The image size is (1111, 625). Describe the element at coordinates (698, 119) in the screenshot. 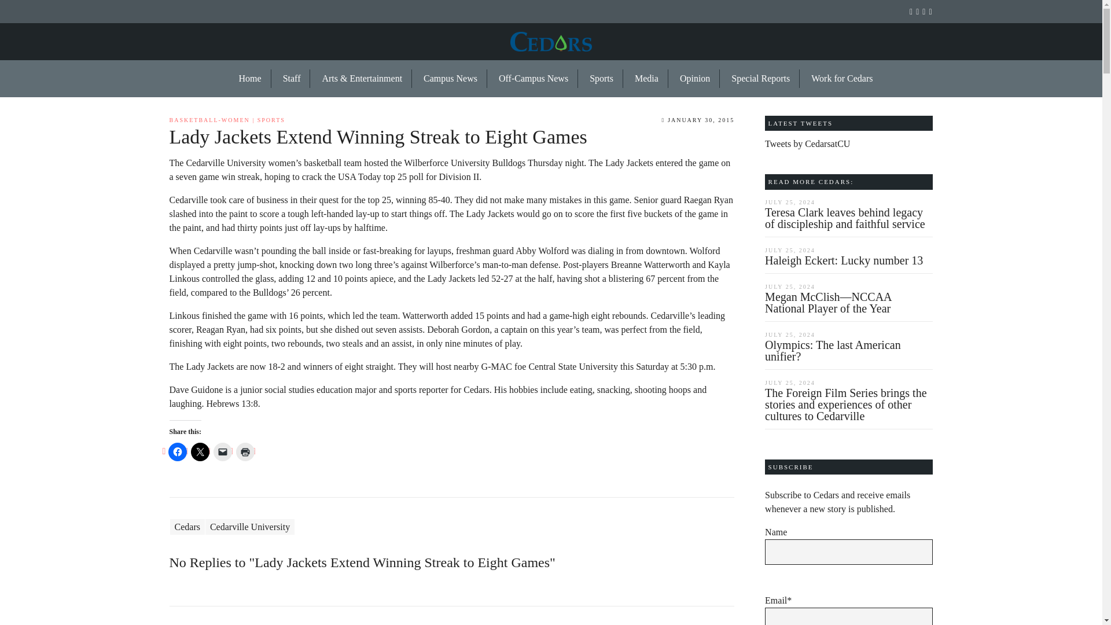

I see `JANUARY 30, 2015` at that location.